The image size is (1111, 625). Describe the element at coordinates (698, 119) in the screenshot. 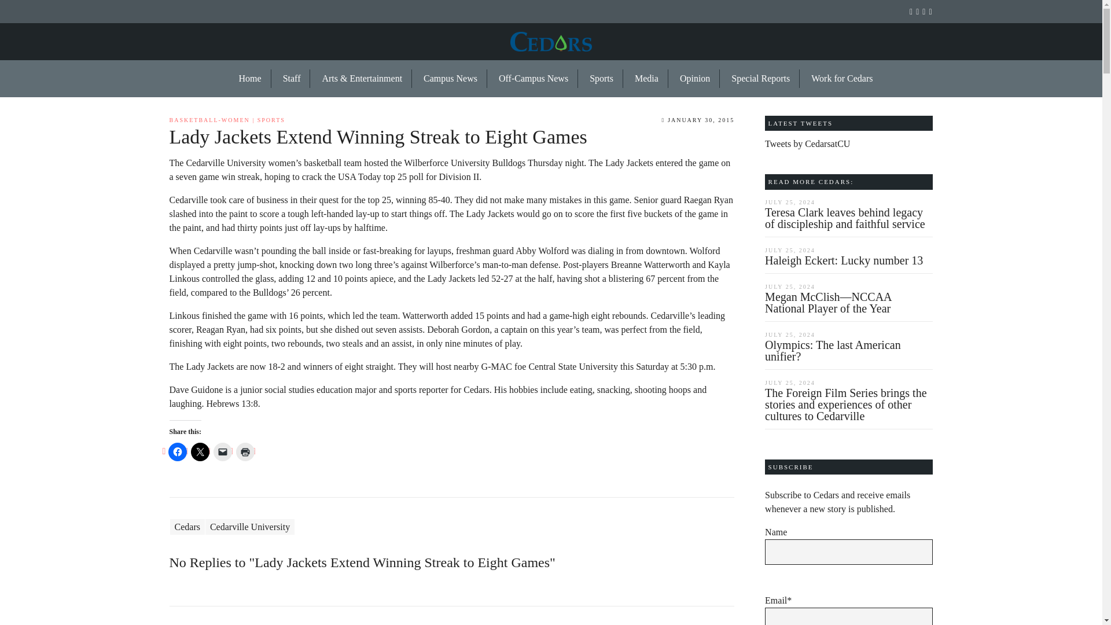

I see `JANUARY 30, 2015` at that location.